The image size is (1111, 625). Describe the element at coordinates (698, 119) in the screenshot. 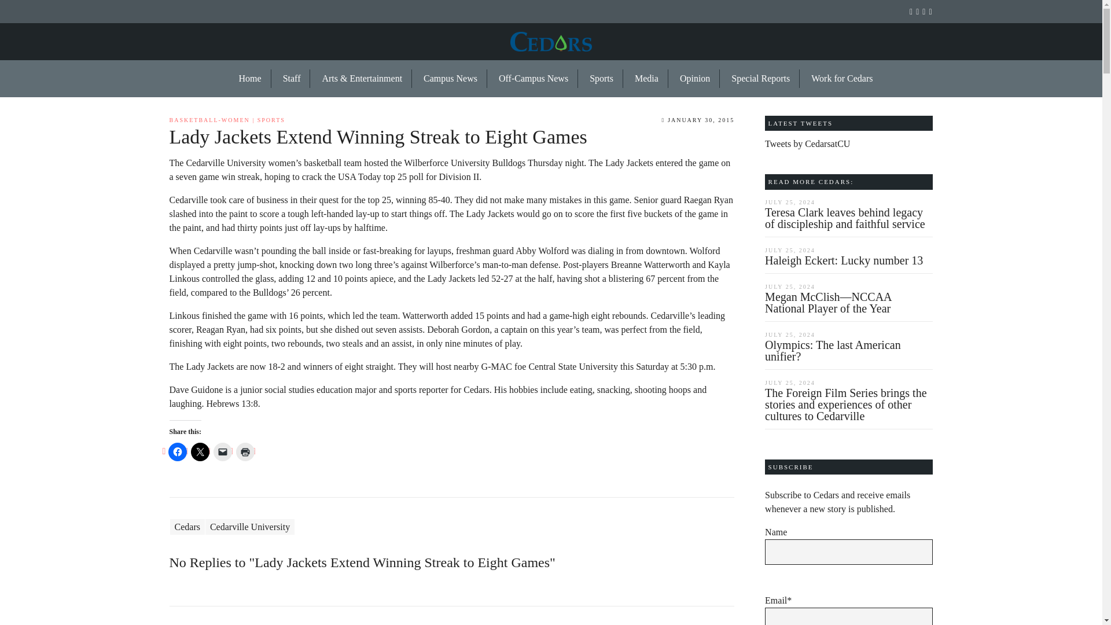

I see `JANUARY 30, 2015` at that location.